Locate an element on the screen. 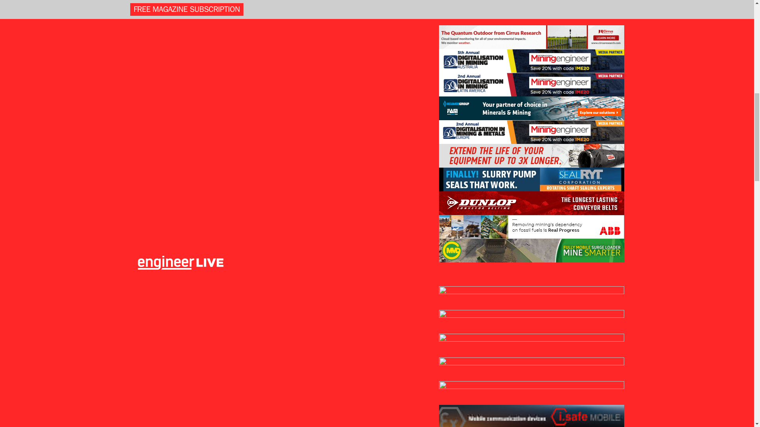 This screenshot has width=760, height=427. Electronics is located at coordinates (177, 89).